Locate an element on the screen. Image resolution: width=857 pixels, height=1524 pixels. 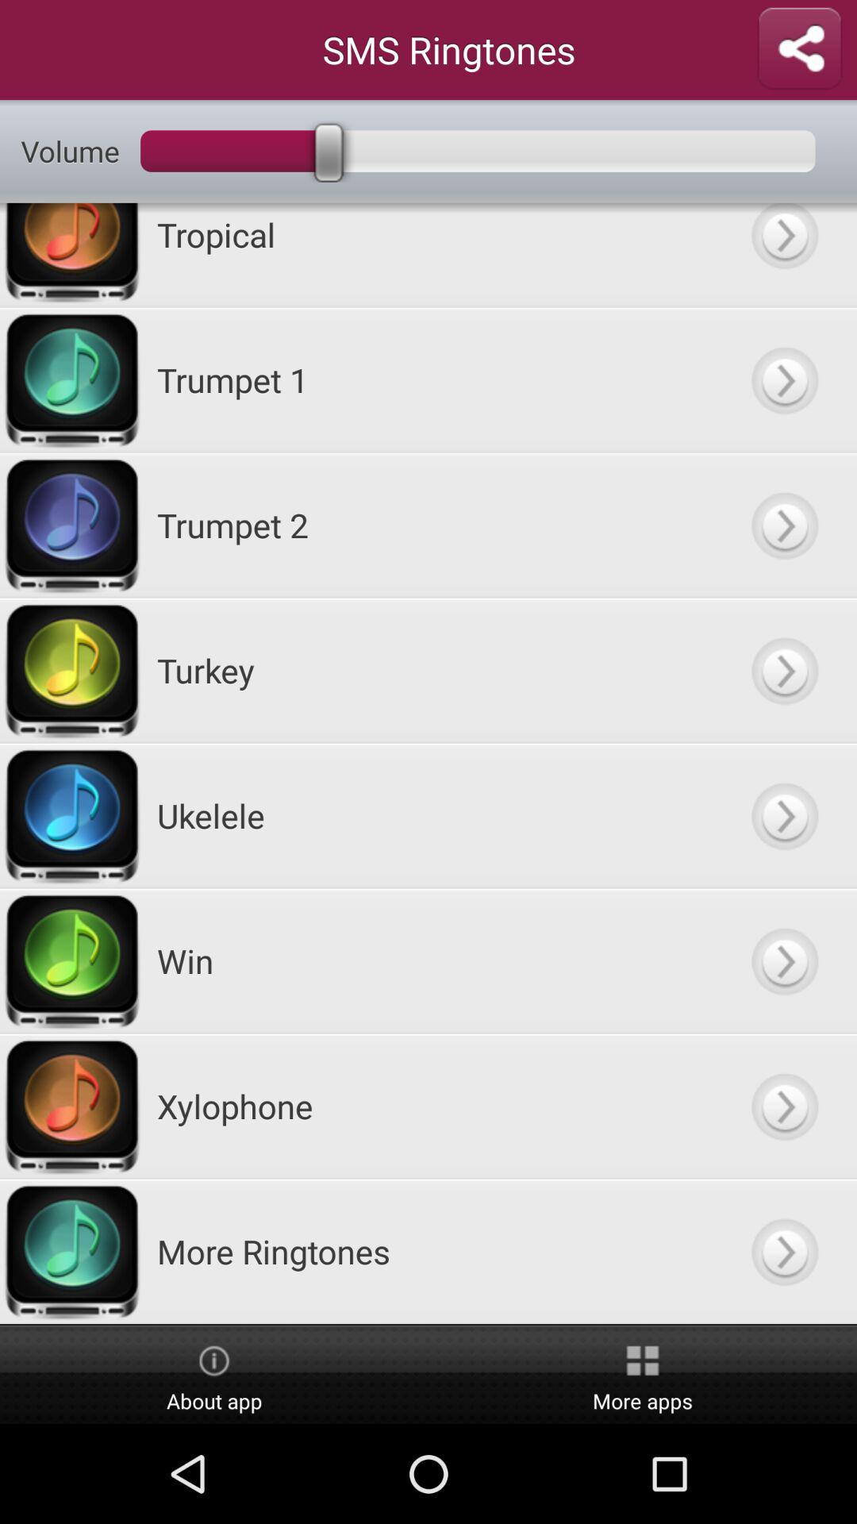
navigate to win is located at coordinates (784, 960).